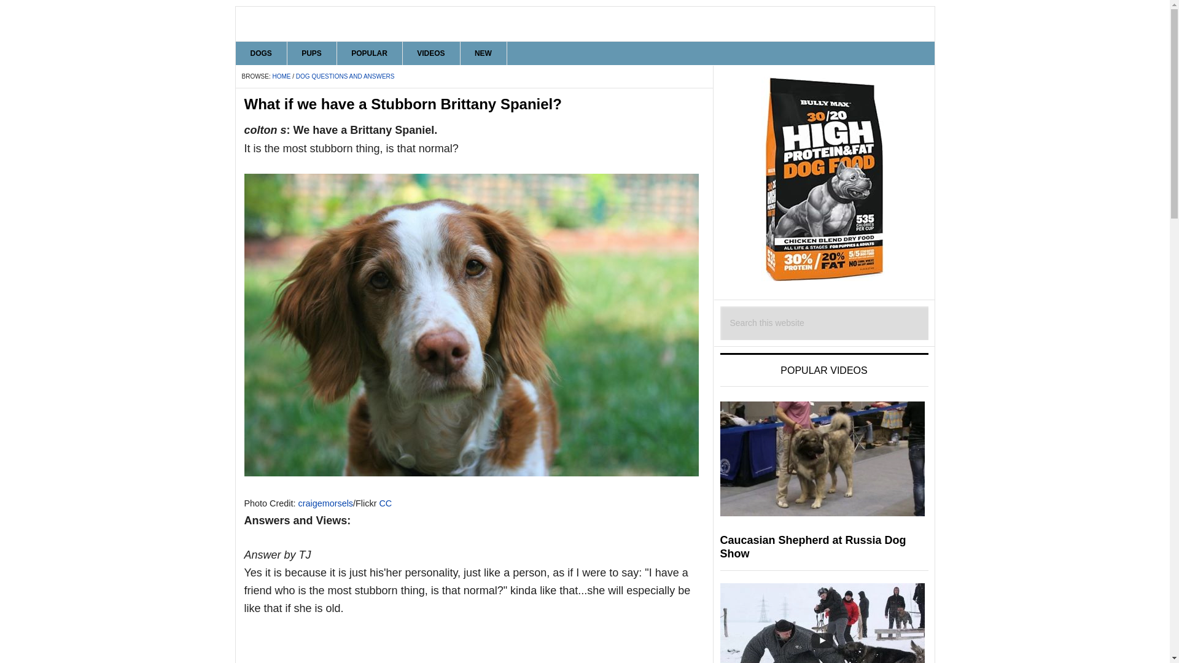 The height and width of the screenshot is (663, 1179). What do you see at coordinates (483, 53) in the screenshot?
I see `NEW` at bounding box center [483, 53].